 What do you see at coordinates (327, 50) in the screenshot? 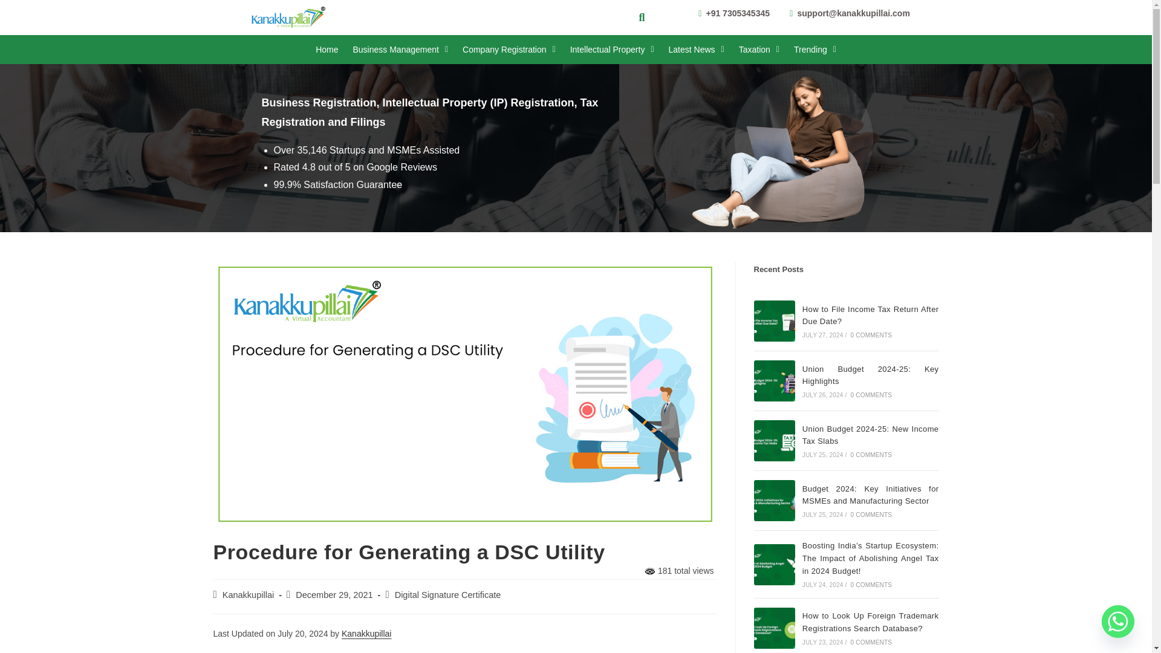
I see `Home` at bounding box center [327, 50].